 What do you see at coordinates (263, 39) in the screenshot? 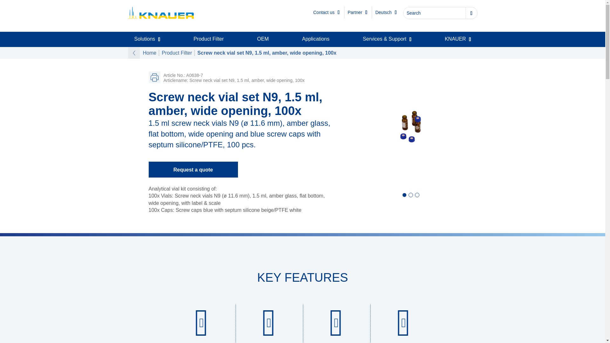
I see `OEM` at bounding box center [263, 39].